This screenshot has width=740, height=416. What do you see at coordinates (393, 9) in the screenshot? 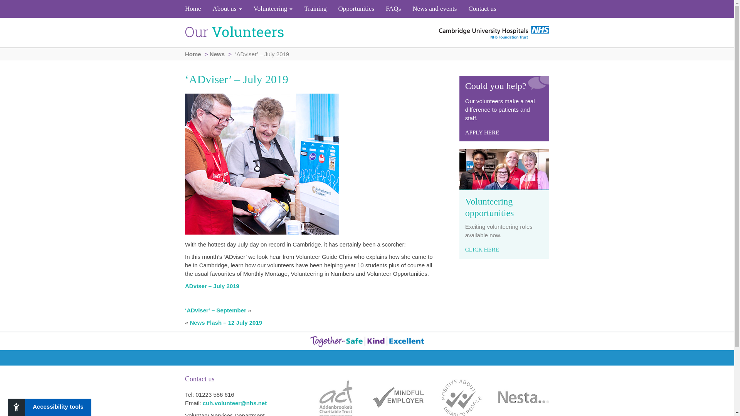
I see `FAQs` at bounding box center [393, 9].